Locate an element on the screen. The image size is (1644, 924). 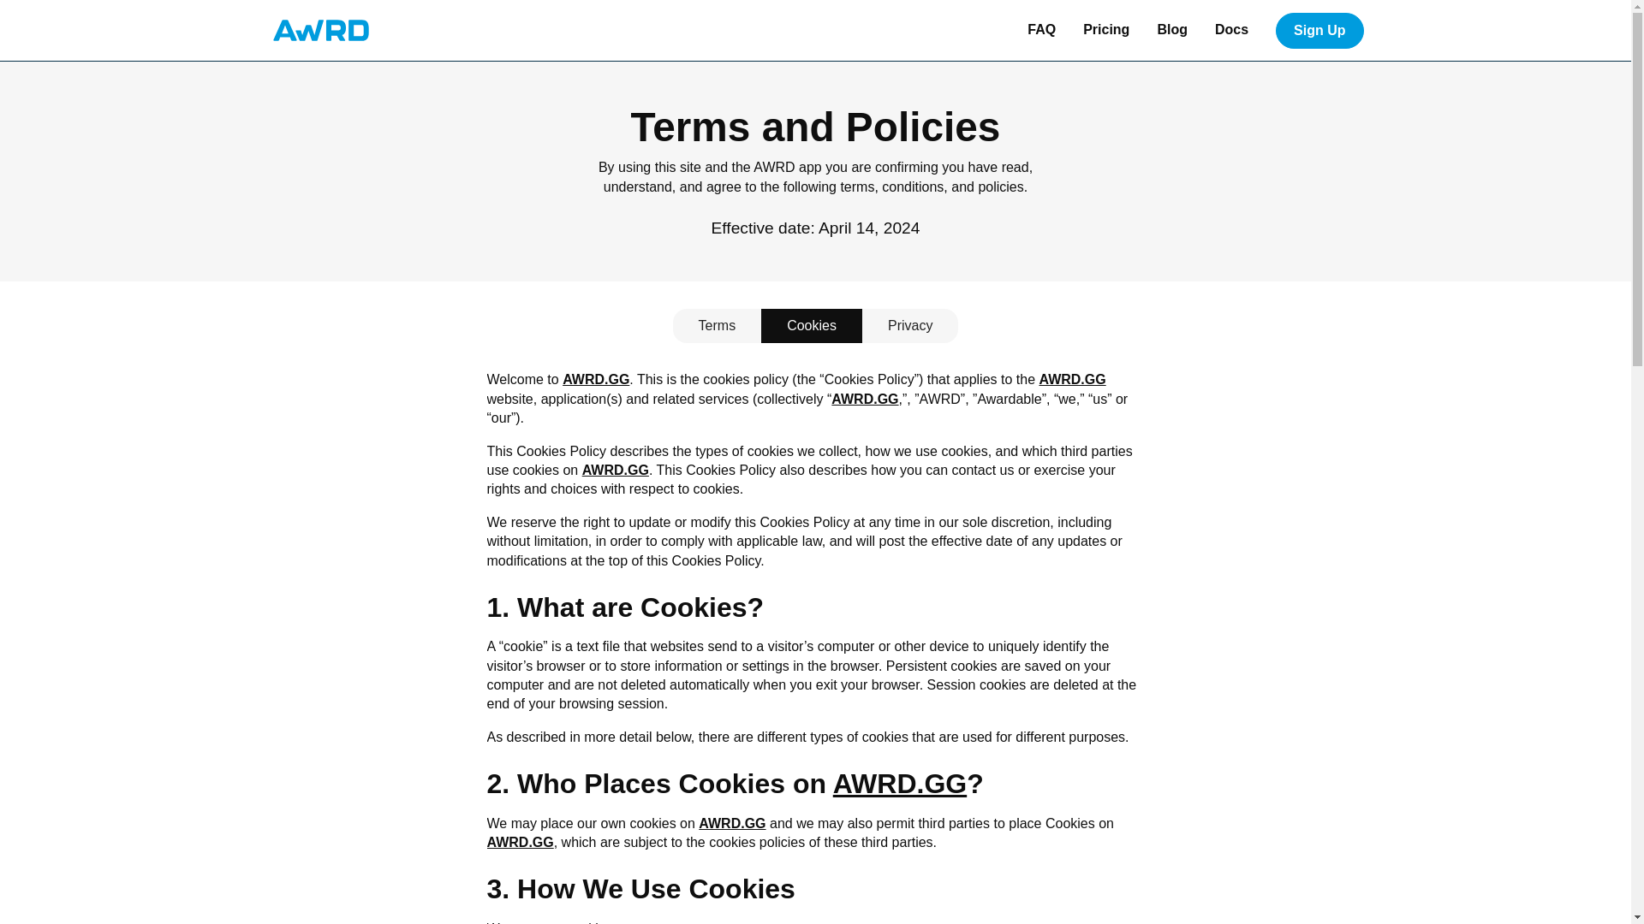
FAQ is located at coordinates (1041, 30).